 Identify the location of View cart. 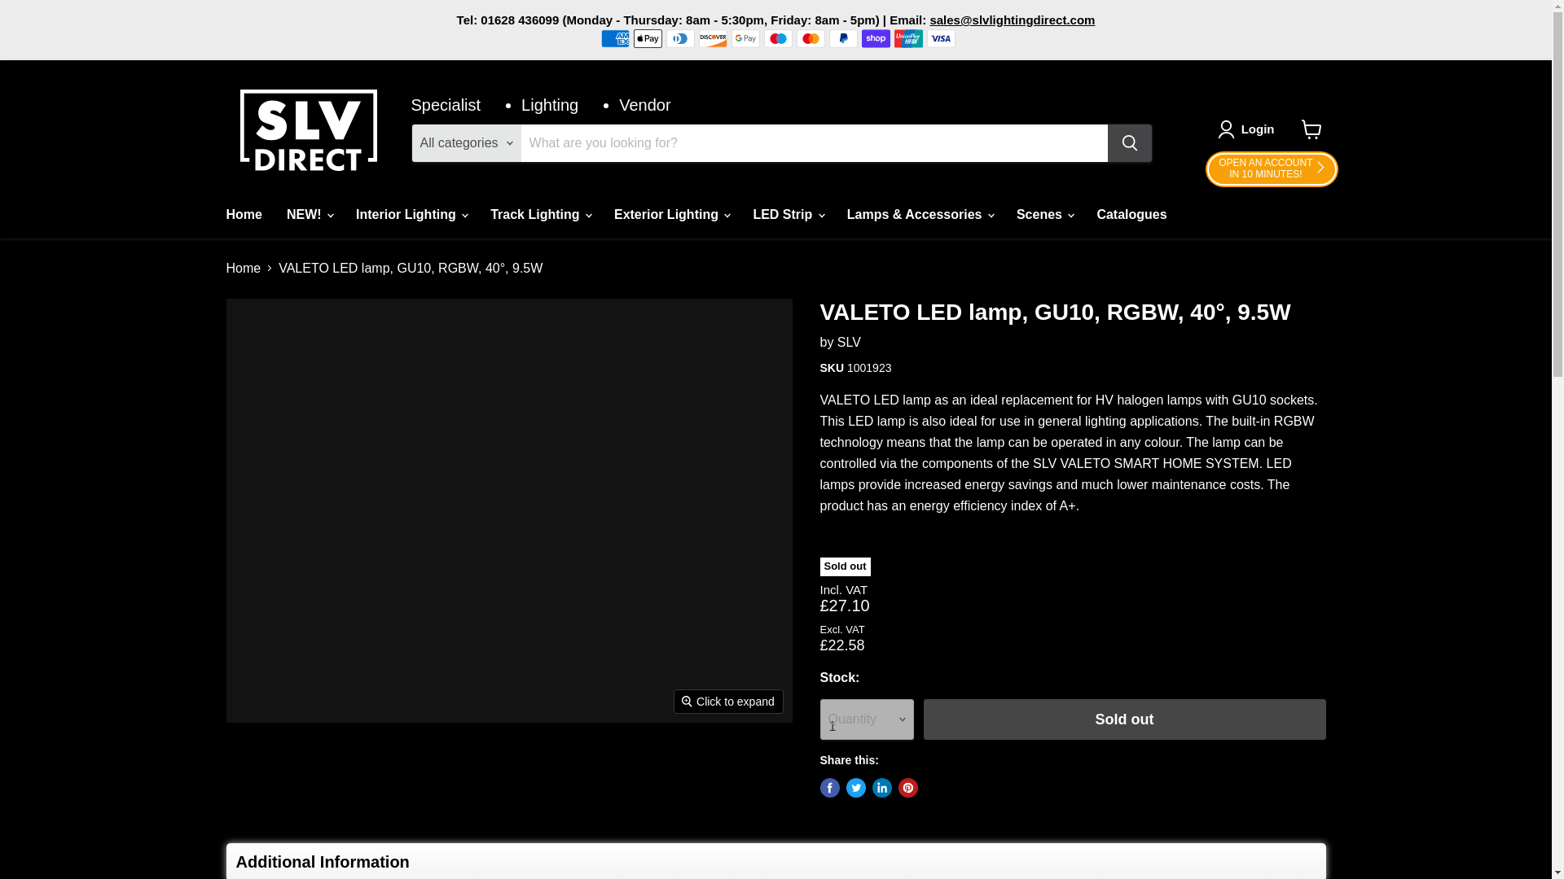
(713, 37).